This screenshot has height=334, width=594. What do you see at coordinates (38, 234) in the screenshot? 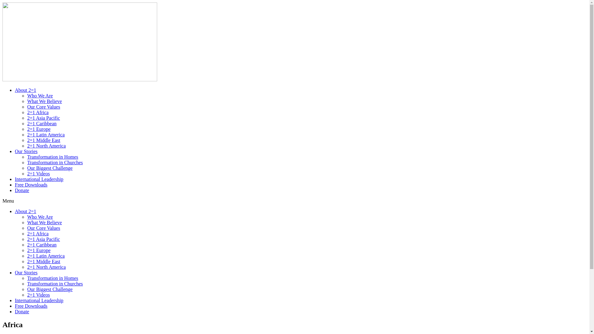
I see `2=1 Africa` at bounding box center [38, 234].